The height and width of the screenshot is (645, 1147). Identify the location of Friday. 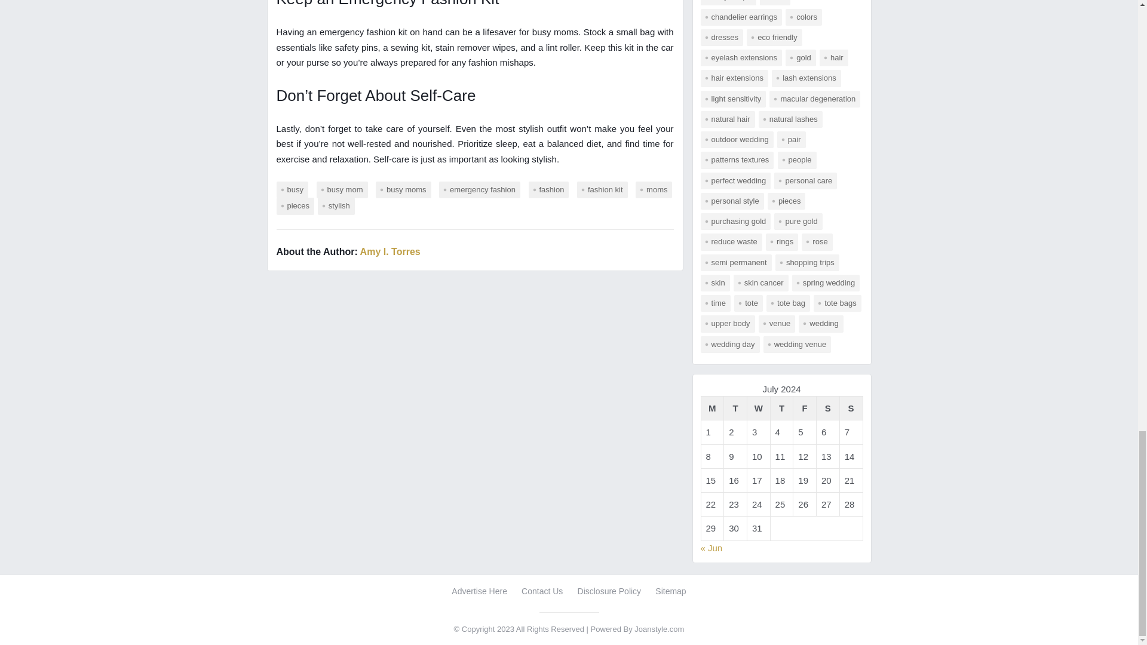
(805, 408).